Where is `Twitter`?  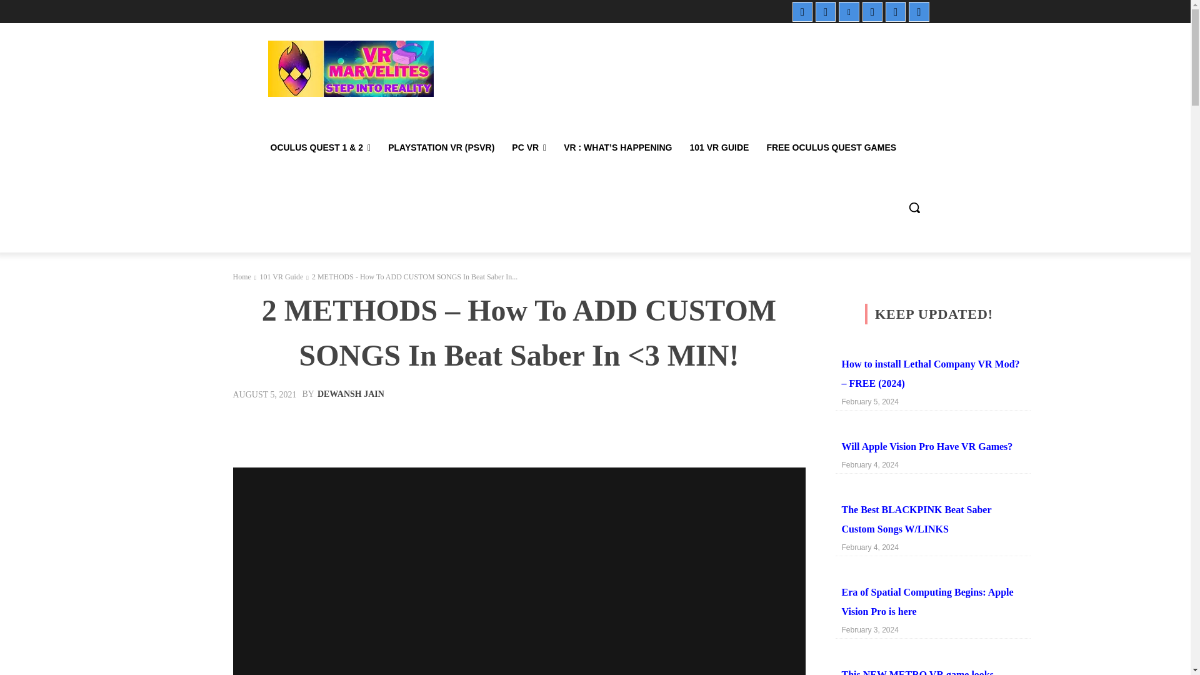
Twitter is located at coordinates (895, 11).